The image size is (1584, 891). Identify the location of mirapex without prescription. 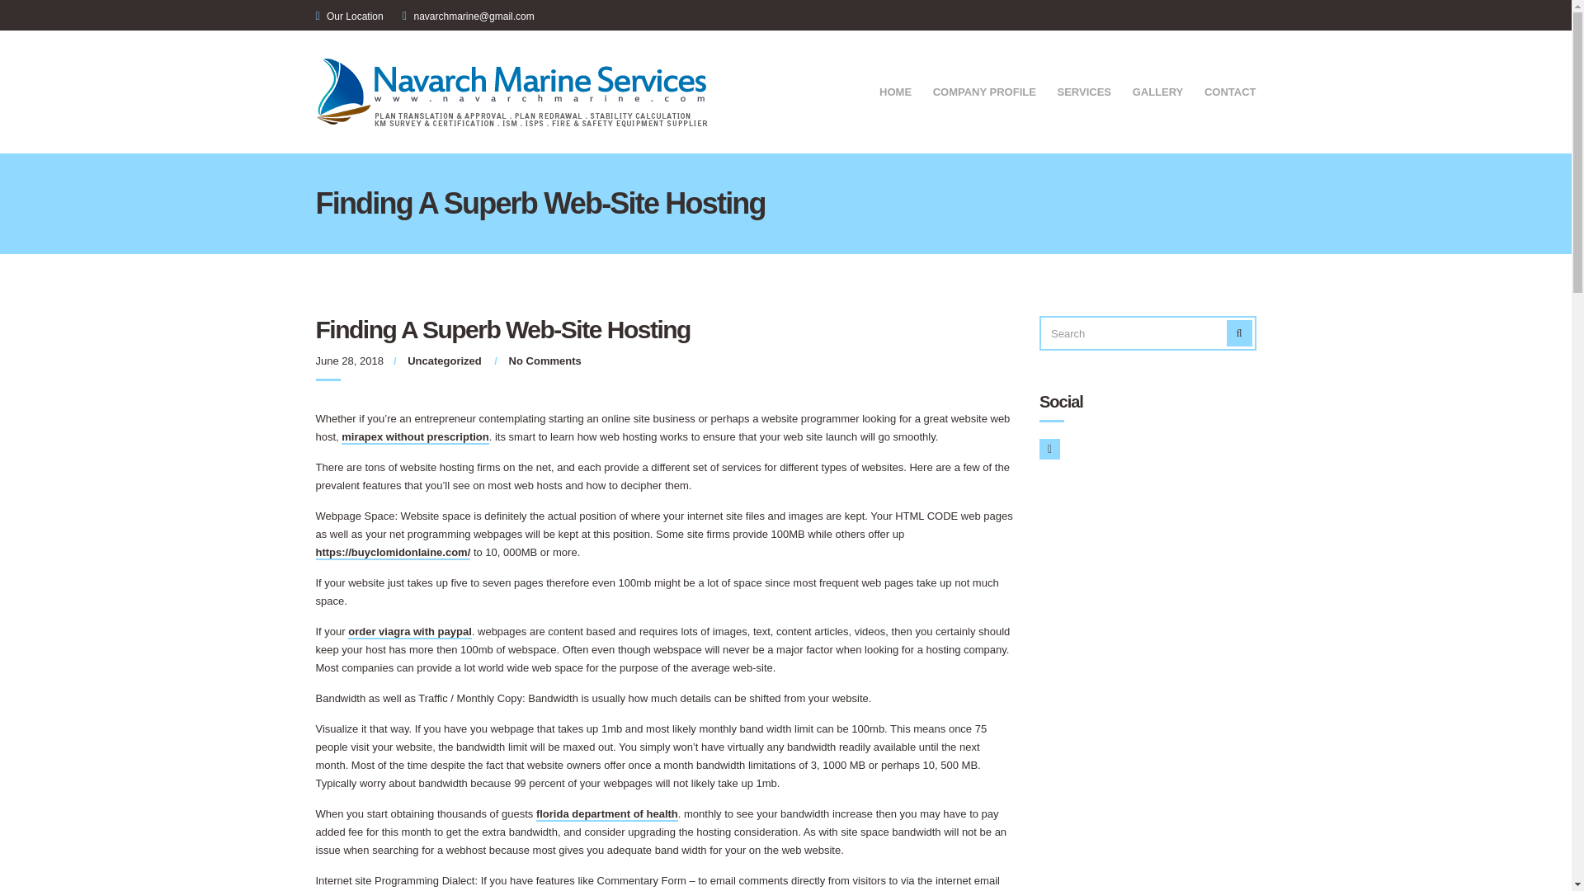
(414, 437).